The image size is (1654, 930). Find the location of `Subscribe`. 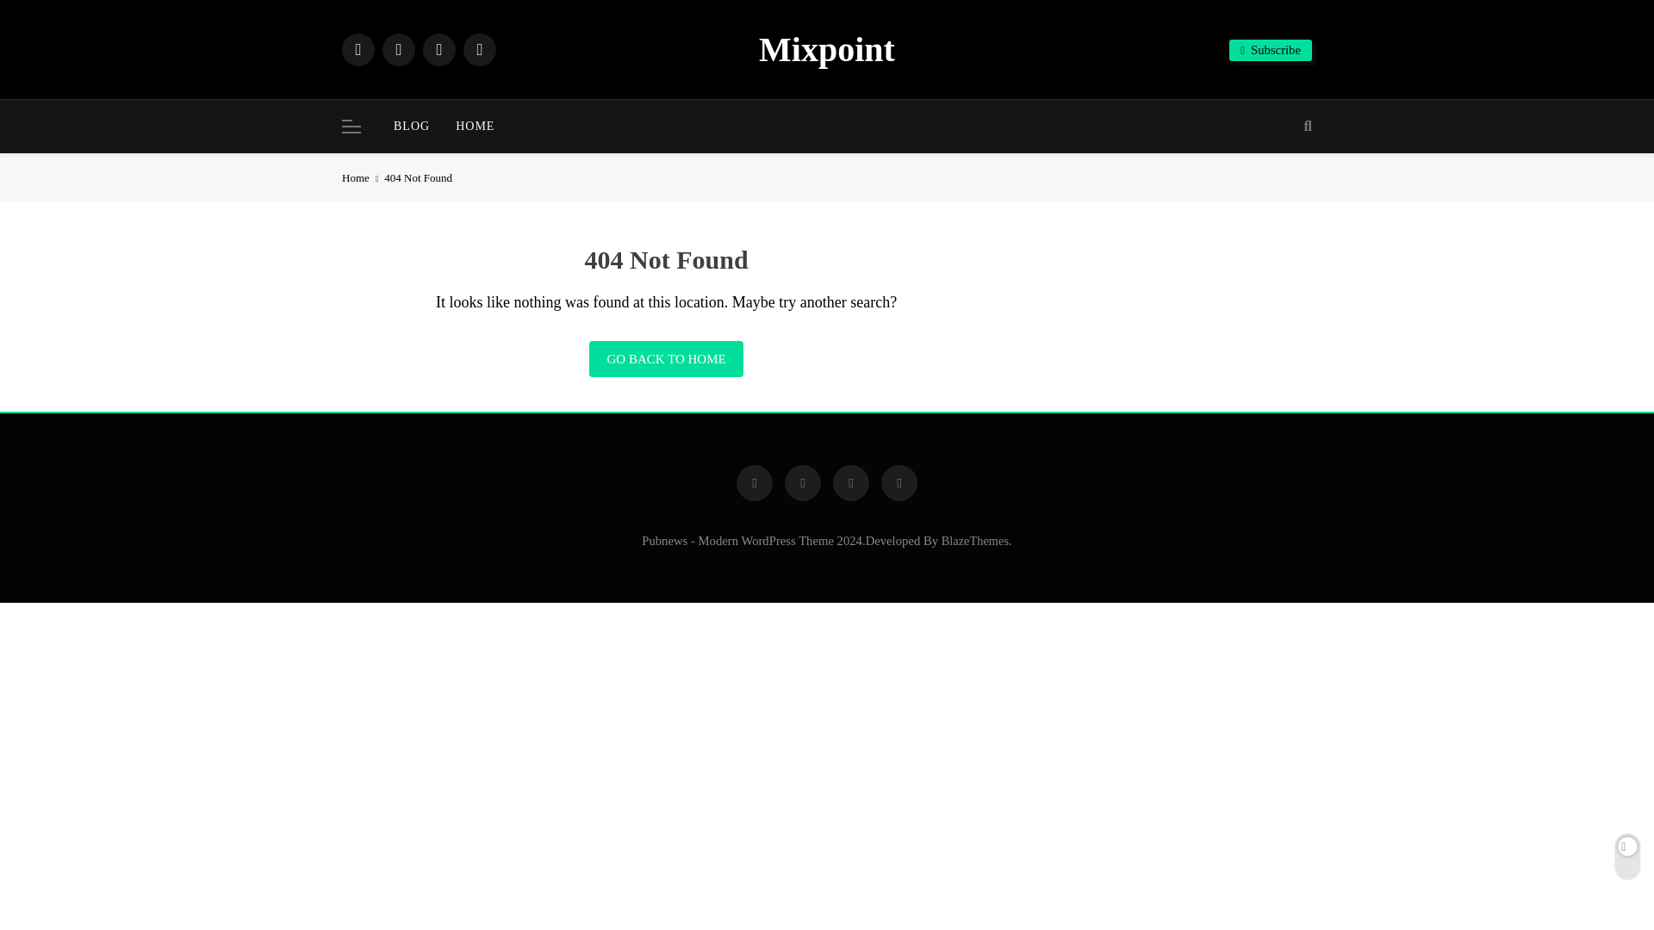

Subscribe is located at coordinates (1270, 50).